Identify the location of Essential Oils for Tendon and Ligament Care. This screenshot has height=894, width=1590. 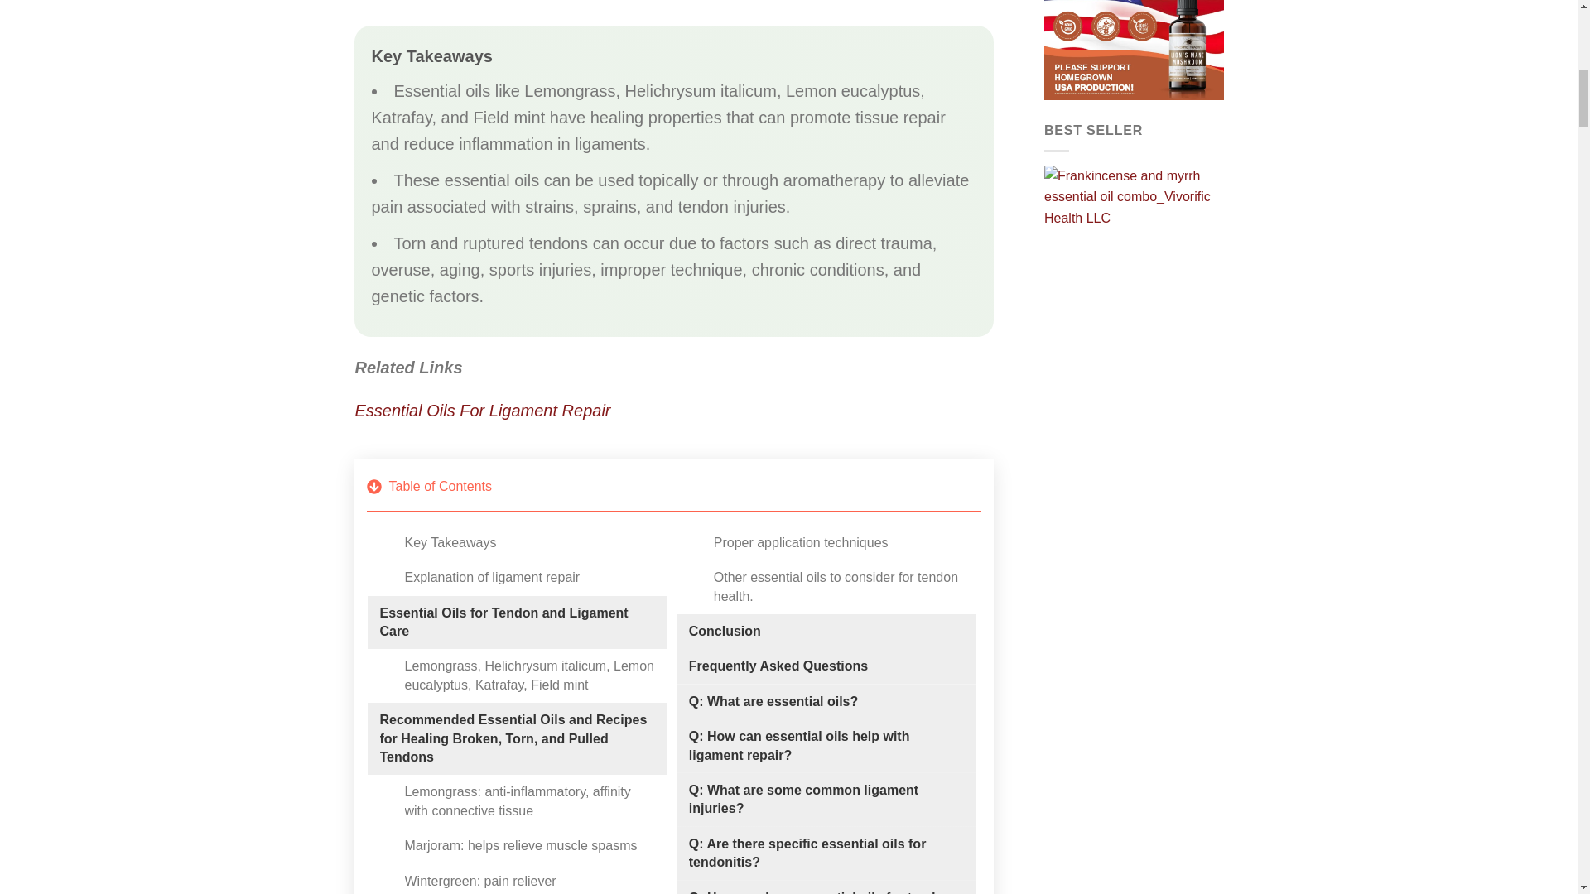
(517, 622).